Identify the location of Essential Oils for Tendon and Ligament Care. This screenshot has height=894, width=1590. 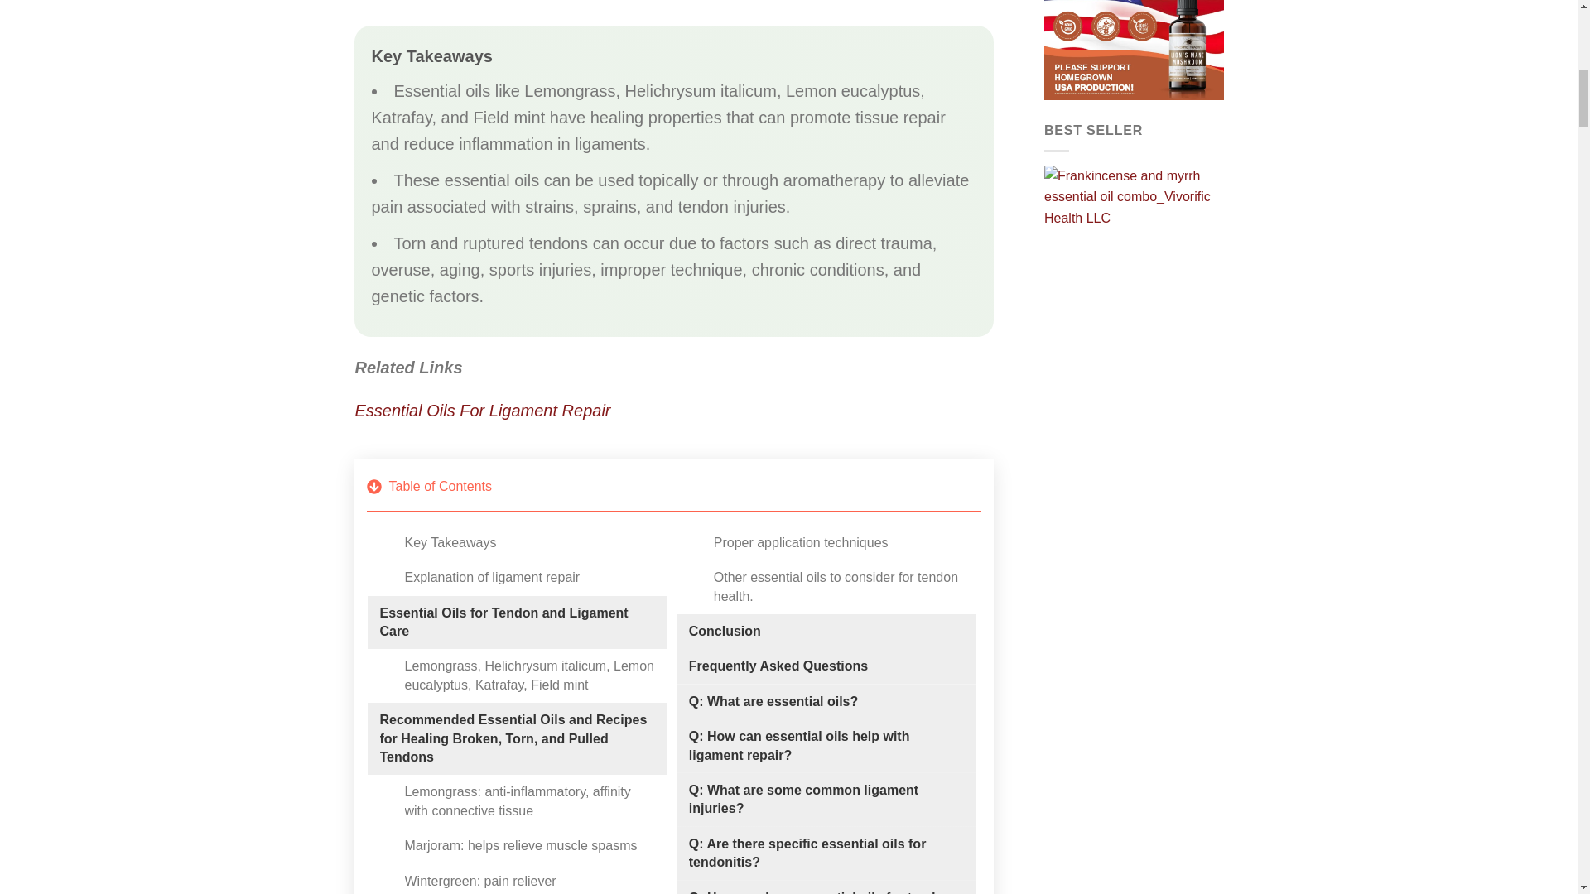
(517, 622).